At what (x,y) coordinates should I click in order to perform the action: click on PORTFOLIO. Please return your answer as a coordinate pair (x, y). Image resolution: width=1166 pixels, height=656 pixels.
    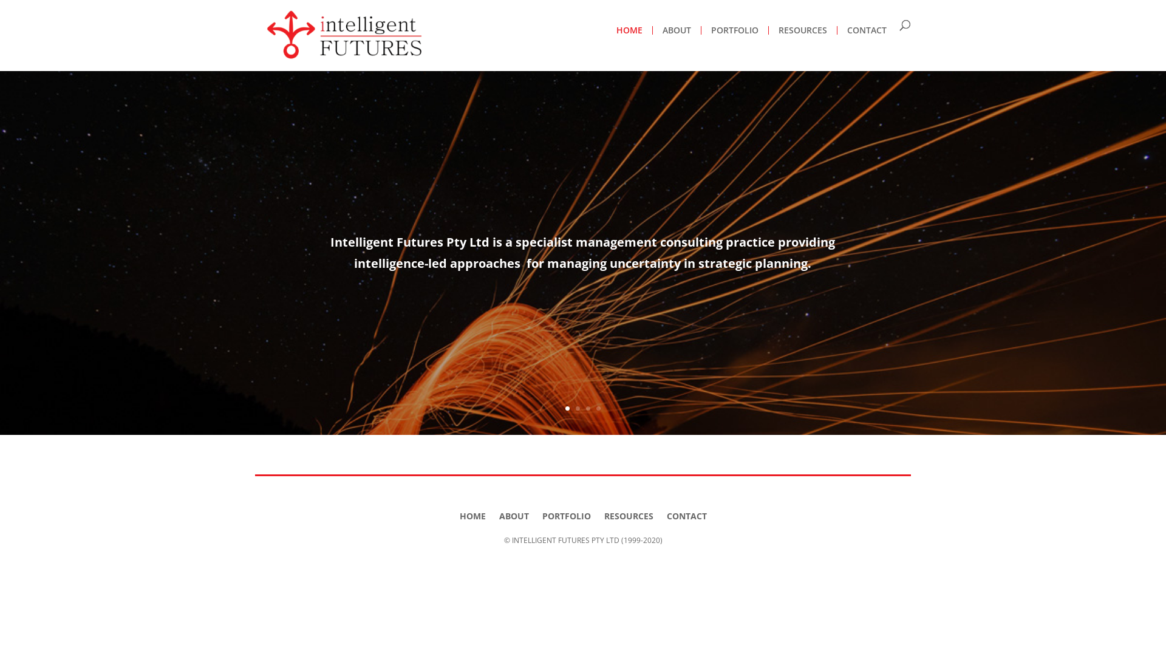
    Looking at the image, I should click on (566, 514).